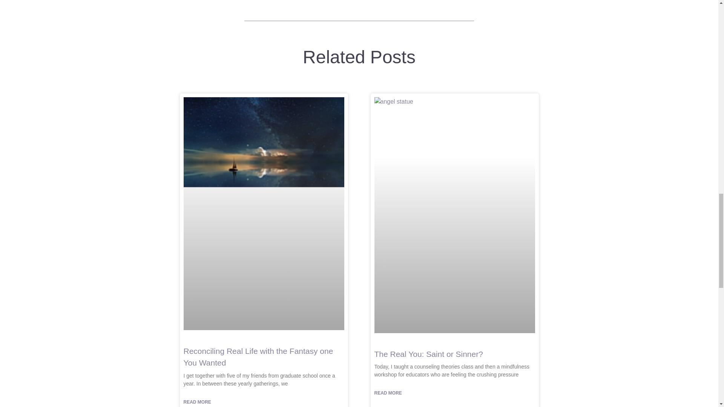  Describe the element at coordinates (197, 402) in the screenshot. I see `READ MORE` at that location.